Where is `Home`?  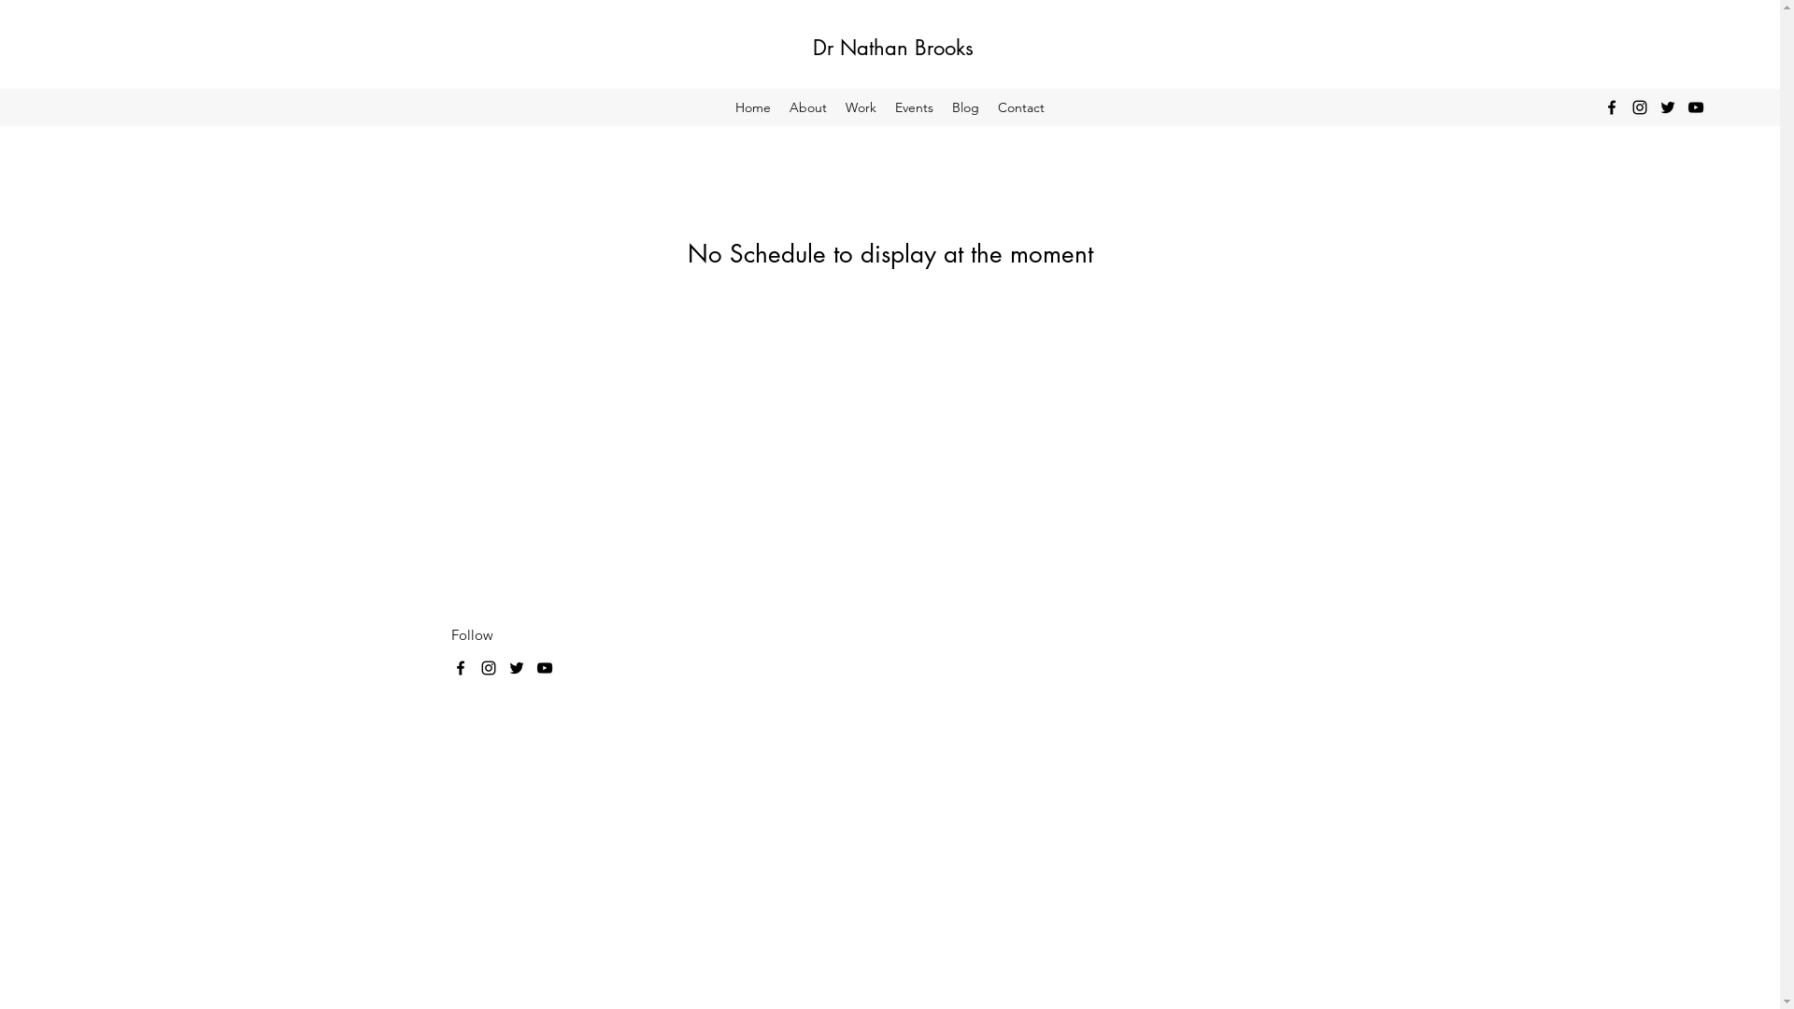
Home is located at coordinates (753, 107).